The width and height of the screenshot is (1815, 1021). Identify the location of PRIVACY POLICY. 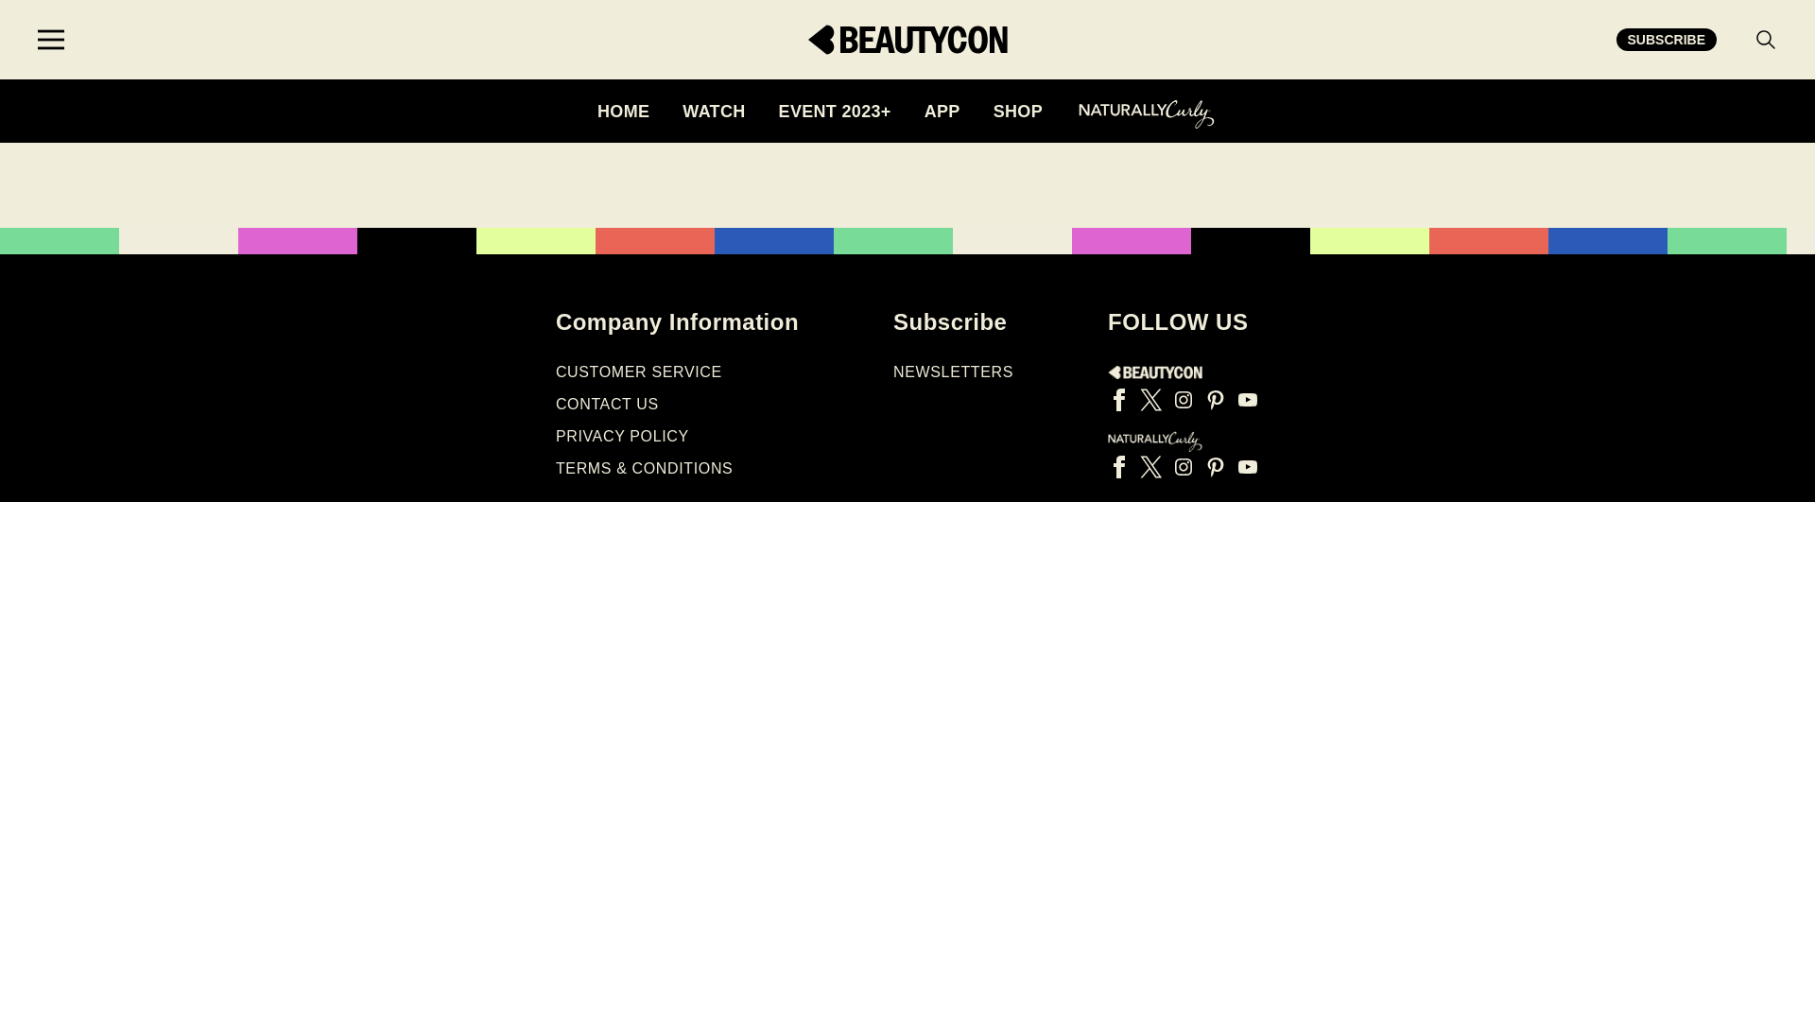
(622, 435).